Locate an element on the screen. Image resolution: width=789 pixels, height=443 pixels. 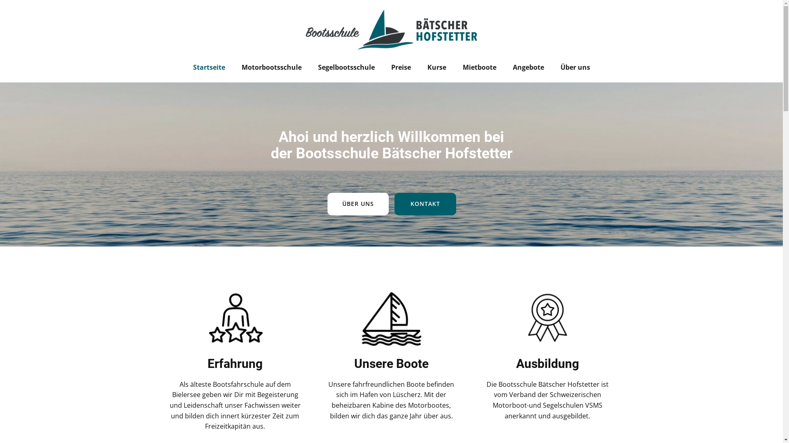
Motorbootsschule is located at coordinates (272, 67).